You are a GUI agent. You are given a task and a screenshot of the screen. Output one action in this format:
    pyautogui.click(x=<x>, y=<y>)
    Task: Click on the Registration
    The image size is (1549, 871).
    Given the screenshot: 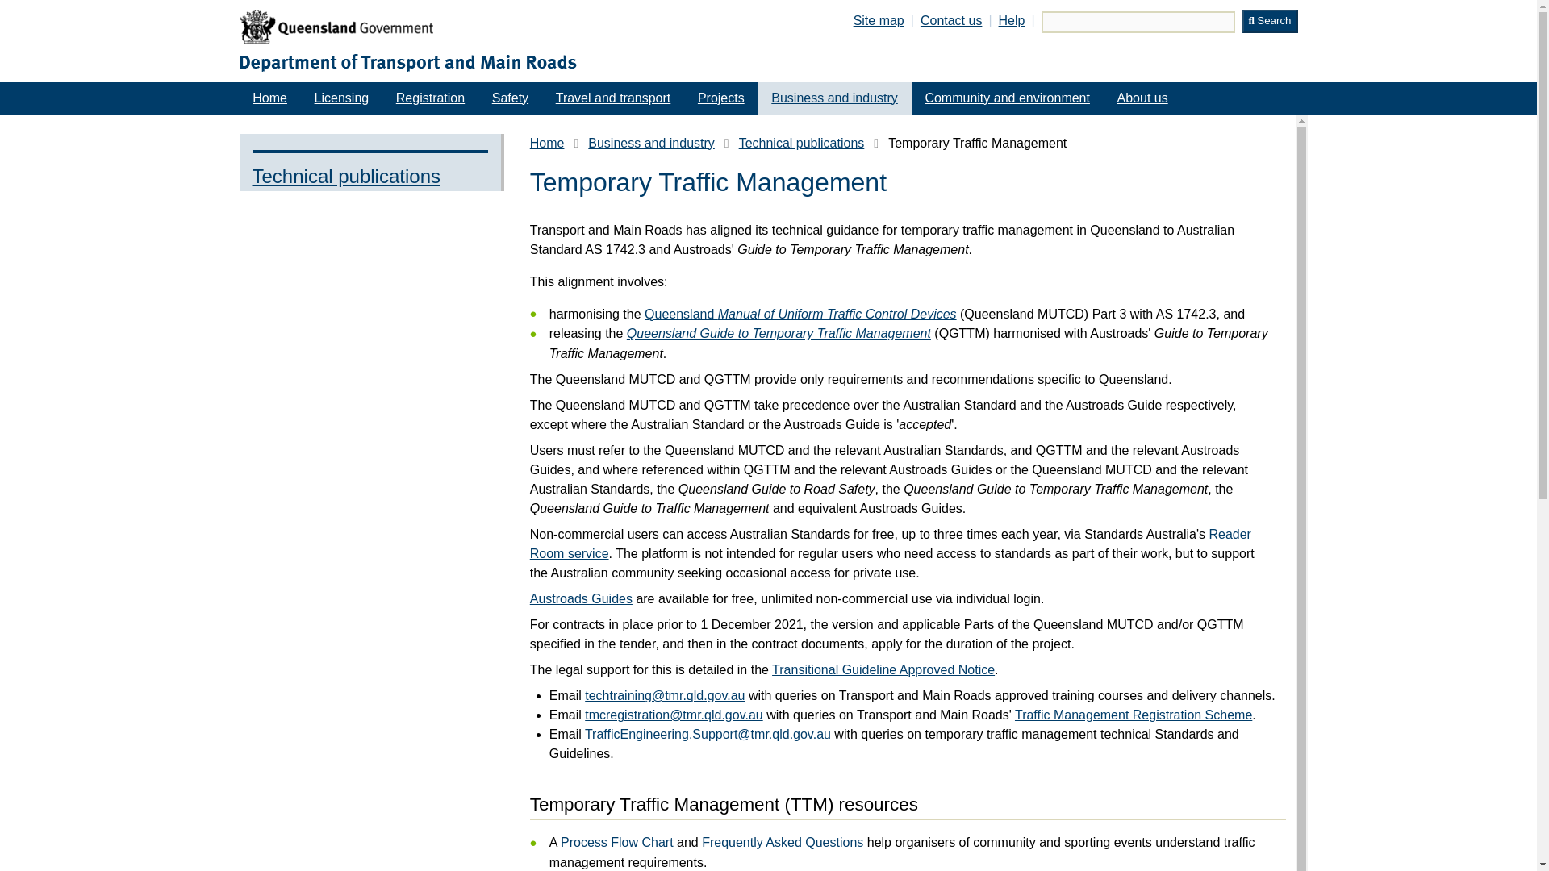 What is the action you would take?
    pyautogui.click(x=431, y=98)
    